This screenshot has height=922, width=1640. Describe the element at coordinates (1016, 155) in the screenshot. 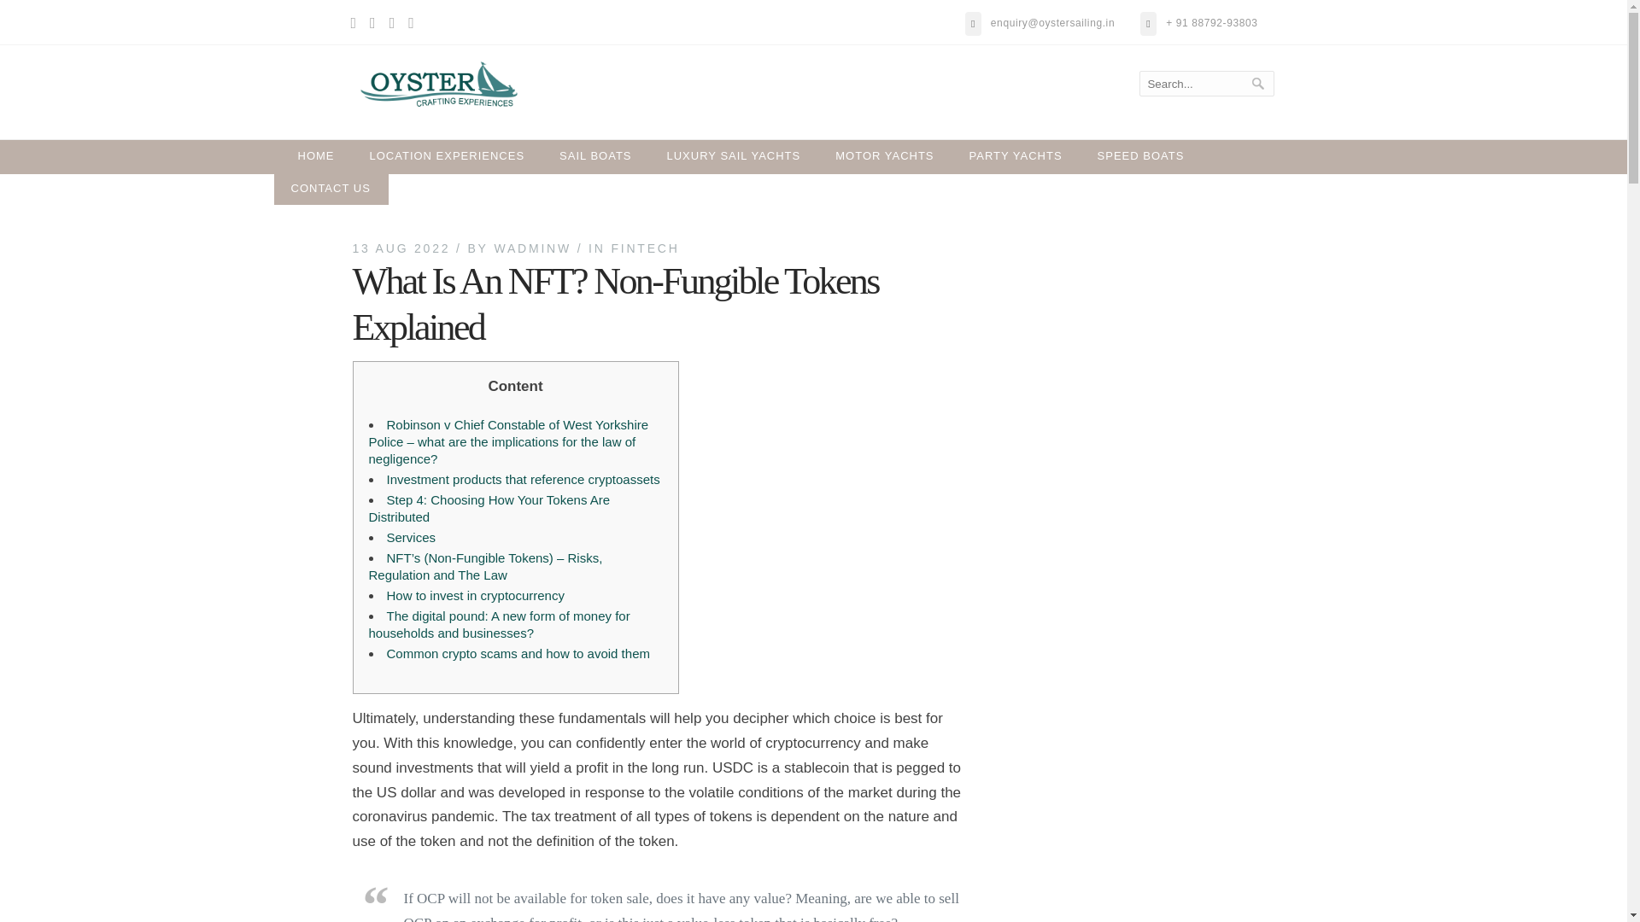

I see `PARTY YACHTS` at that location.